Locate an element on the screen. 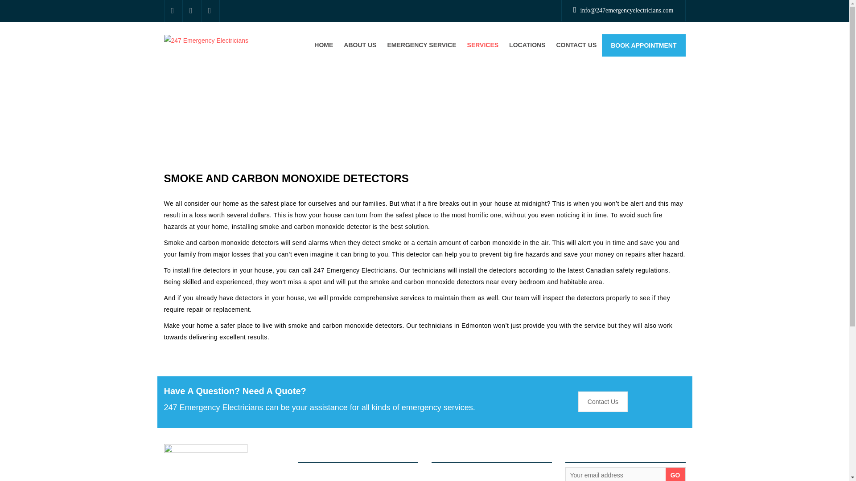 The image size is (856, 481). Official Website is located at coordinates (206, 40).